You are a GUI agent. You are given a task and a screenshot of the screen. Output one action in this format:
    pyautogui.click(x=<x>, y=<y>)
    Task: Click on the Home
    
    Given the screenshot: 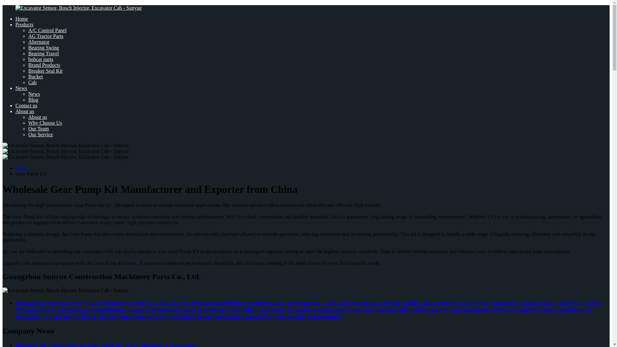 What is the action you would take?
    pyautogui.click(x=22, y=19)
    